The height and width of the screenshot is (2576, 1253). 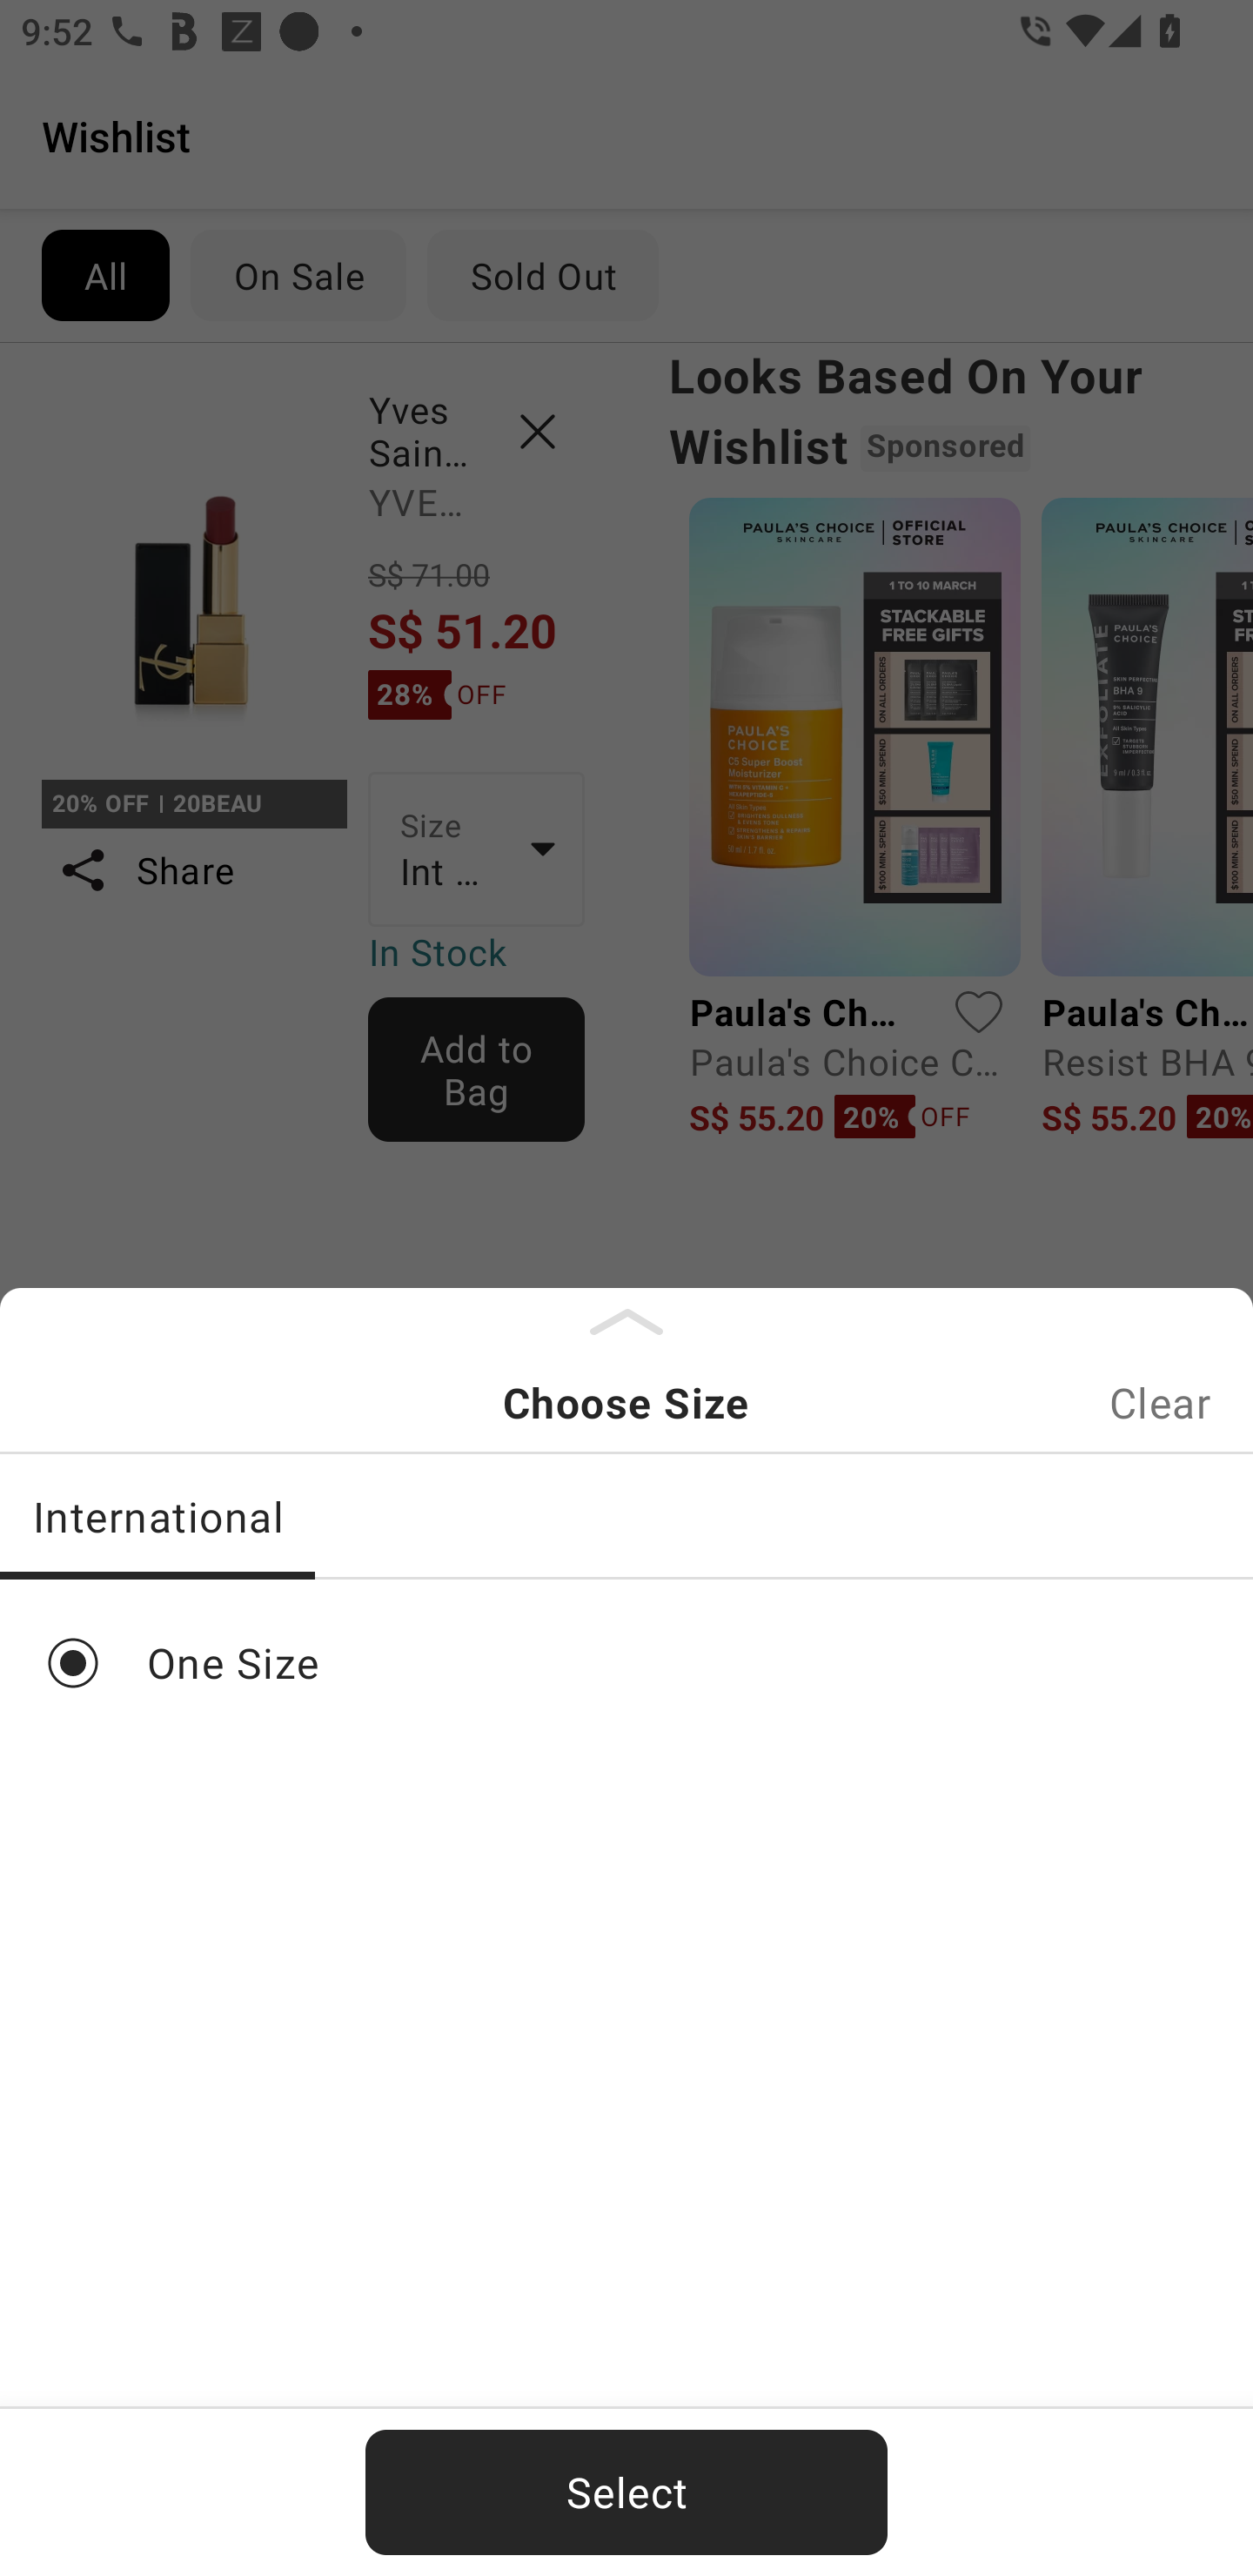 I want to click on Clear, so click(x=1160, y=1401).